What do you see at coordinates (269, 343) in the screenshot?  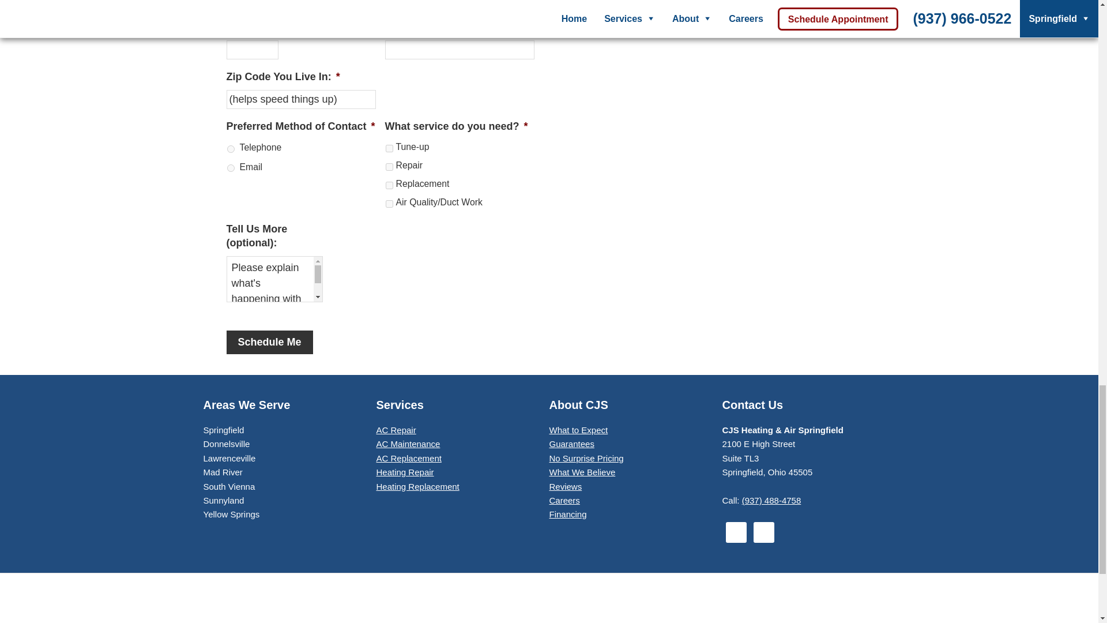 I see `Schedule Me` at bounding box center [269, 343].